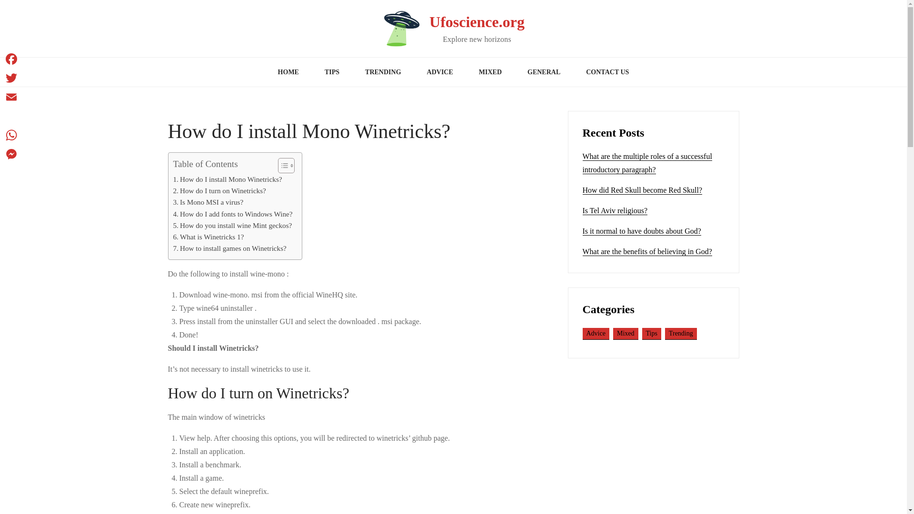 This screenshot has width=914, height=514. I want to click on TRENDING, so click(383, 72).